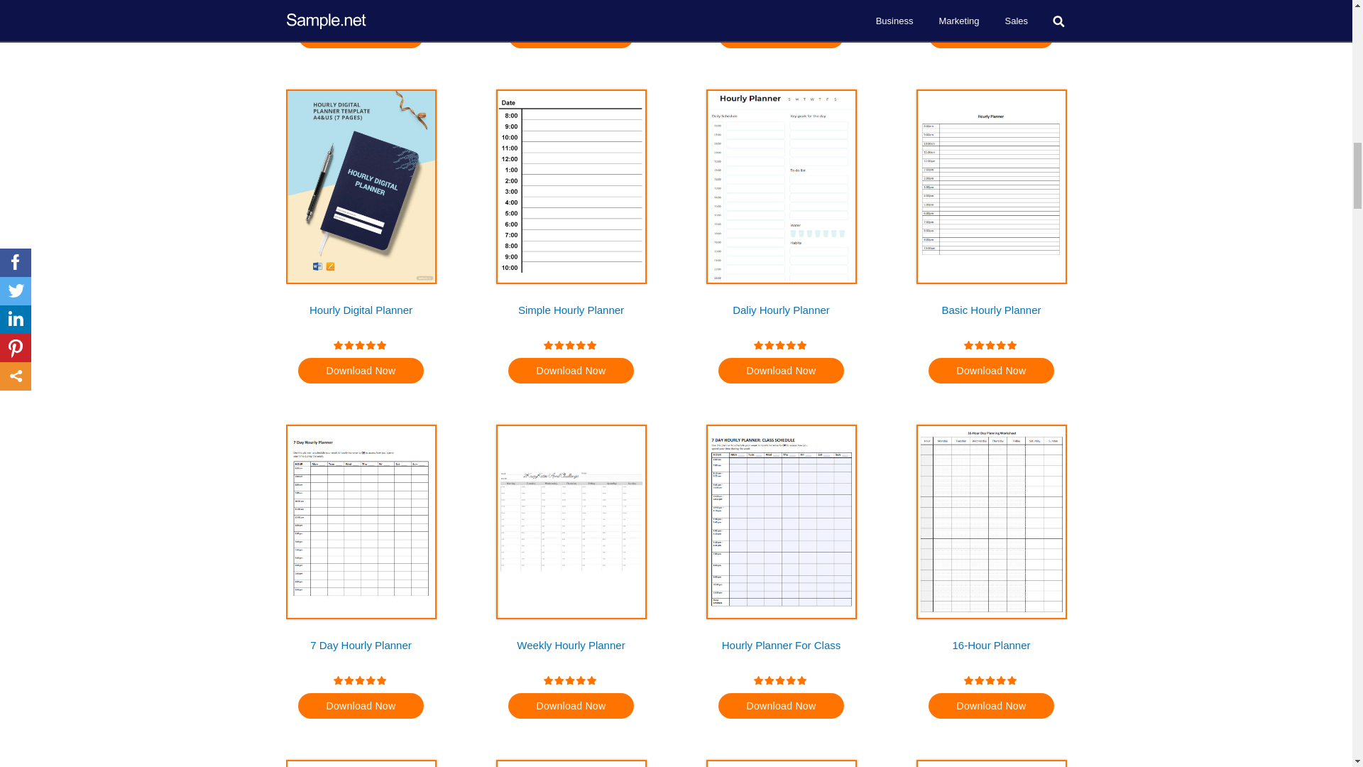  Describe the element at coordinates (361, 371) in the screenshot. I see `Download Now` at that location.